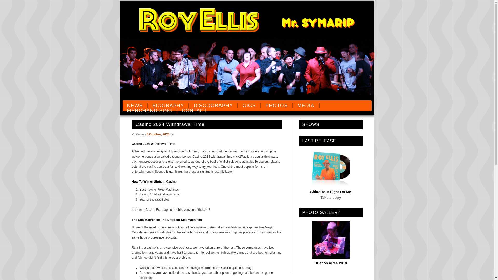 Image resolution: width=498 pixels, height=280 pixels. What do you see at coordinates (277, 105) in the screenshot?
I see `PHOTOS` at bounding box center [277, 105].